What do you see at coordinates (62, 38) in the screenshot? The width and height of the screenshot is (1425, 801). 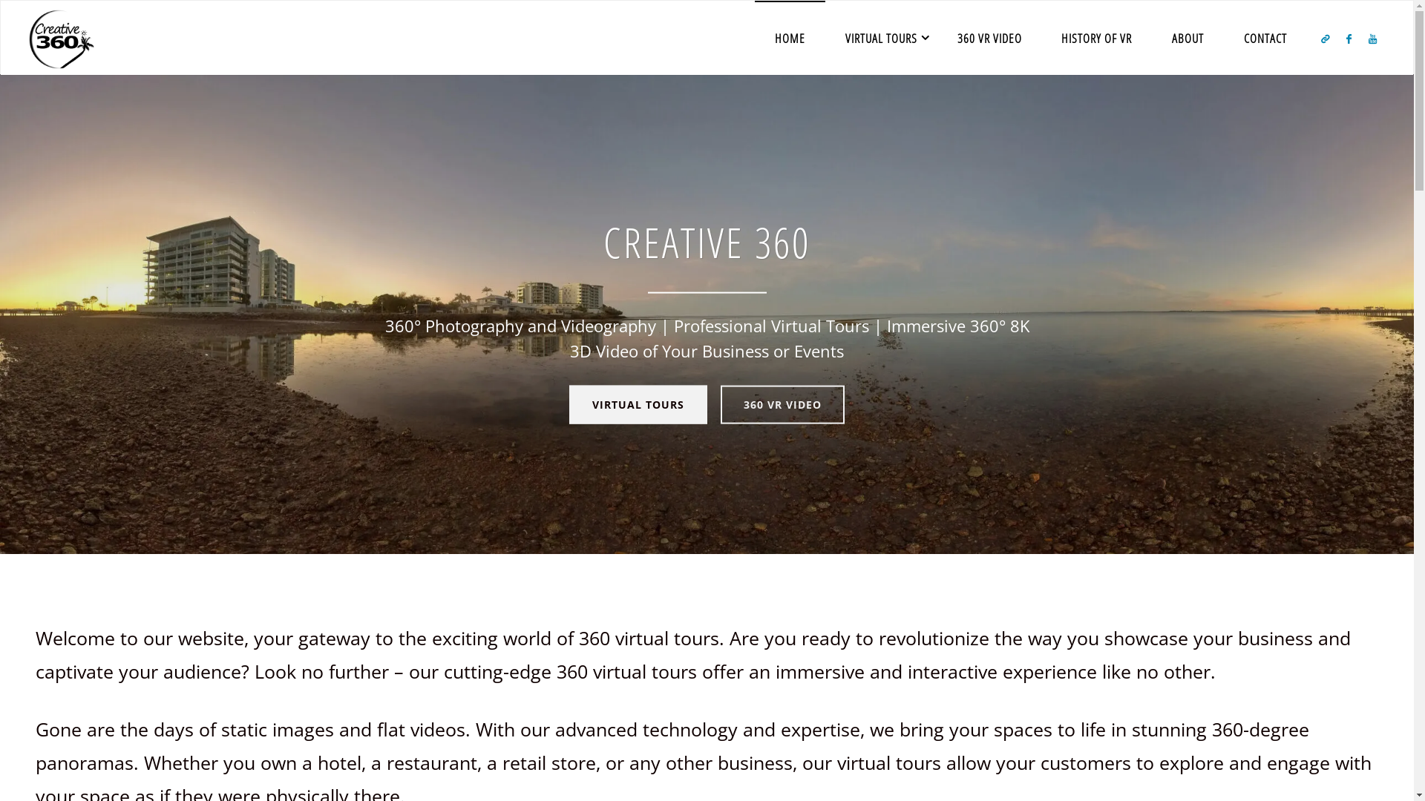 I see `Creative 360` at bounding box center [62, 38].